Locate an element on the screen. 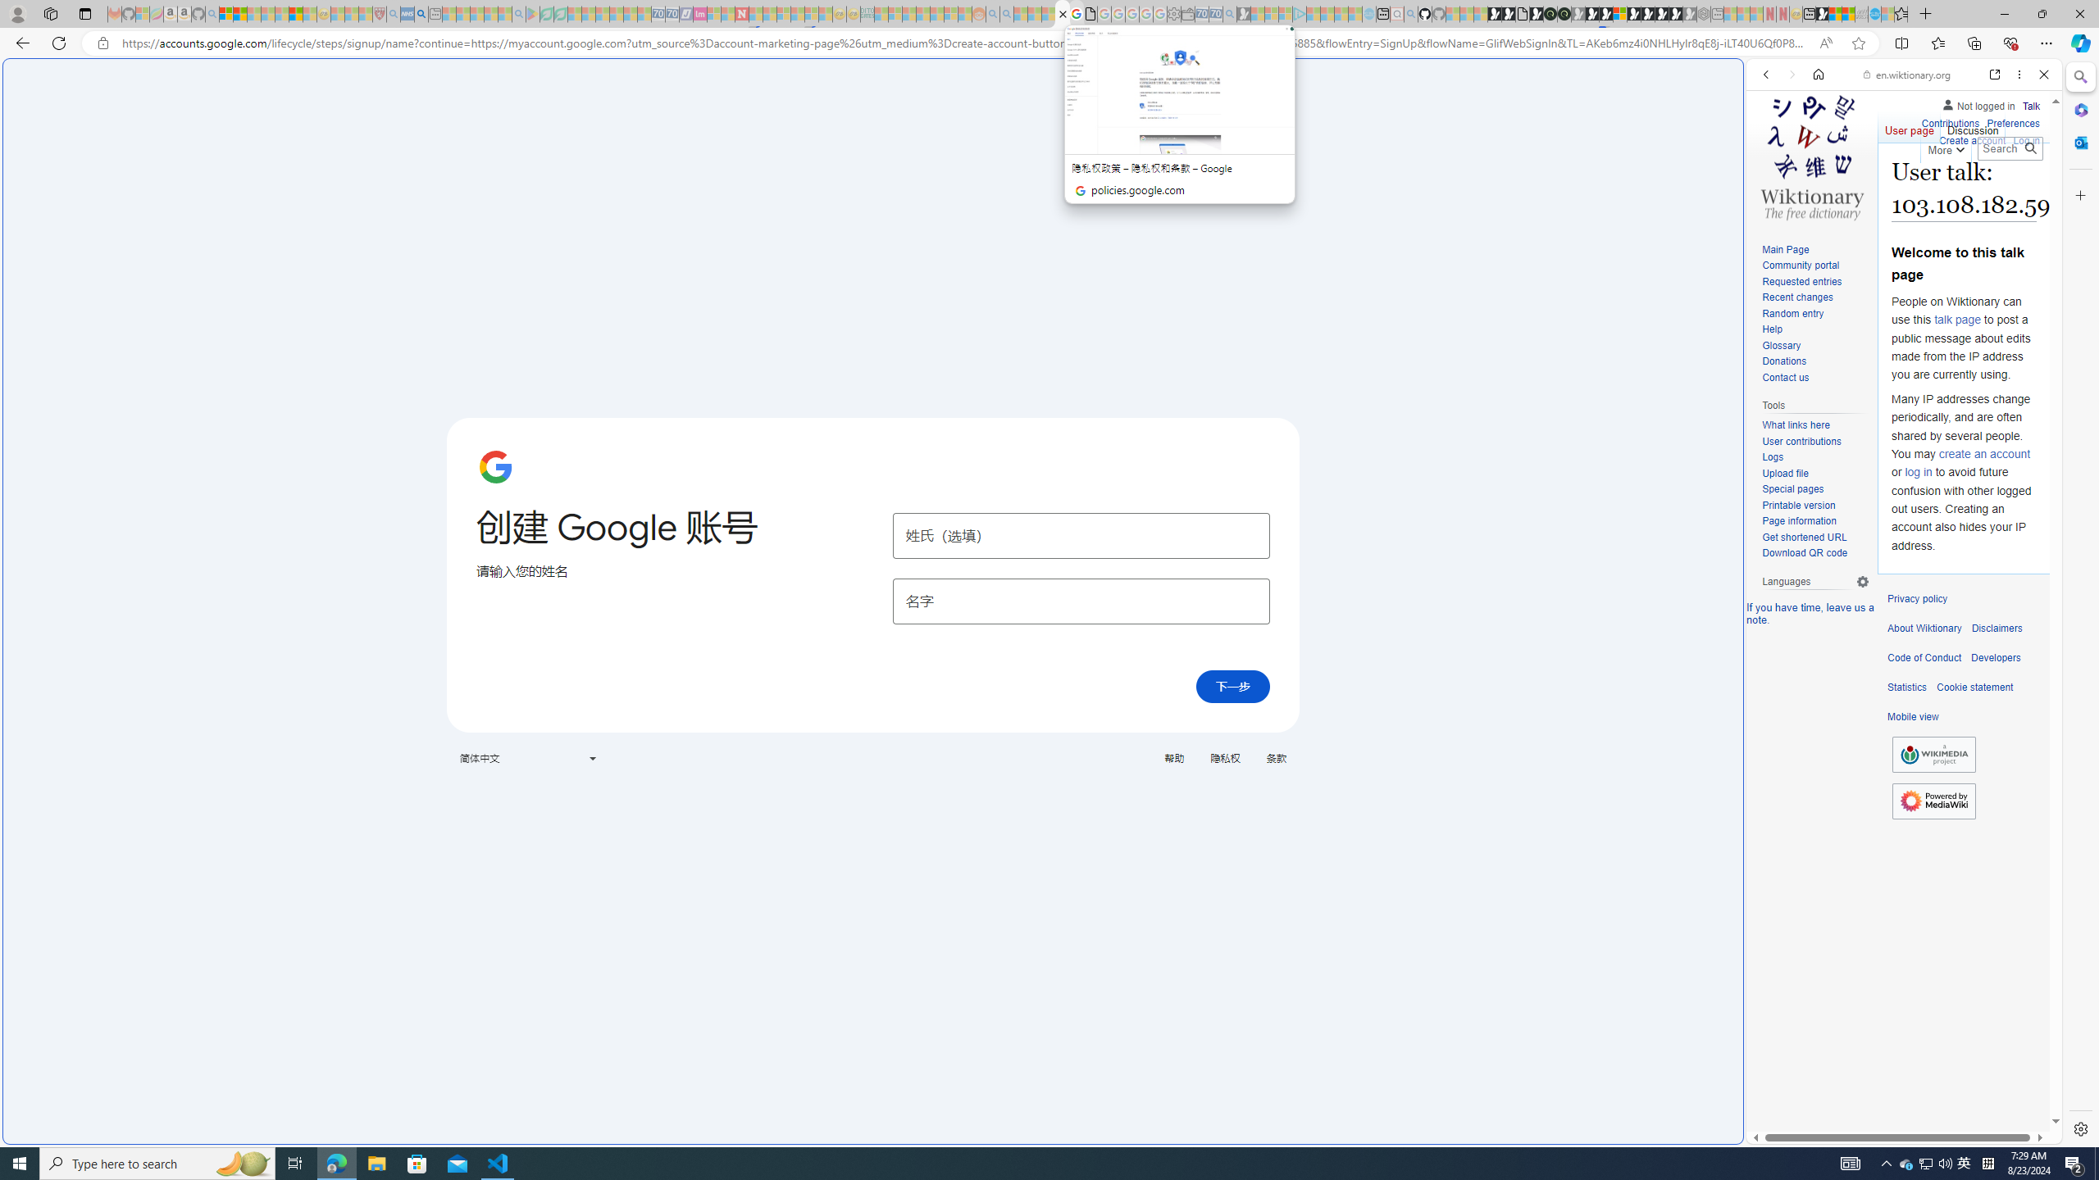  Main Page is located at coordinates (1815, 250).